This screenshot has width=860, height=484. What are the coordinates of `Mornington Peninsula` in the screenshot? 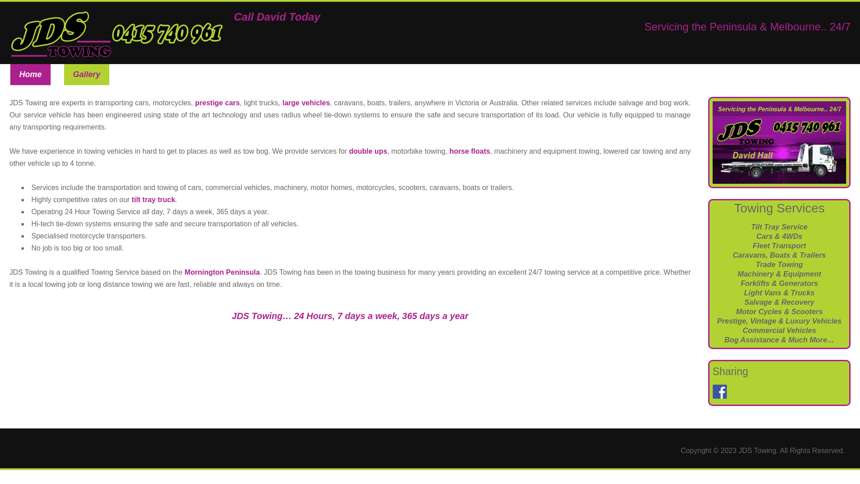 It's located at (222, 272).